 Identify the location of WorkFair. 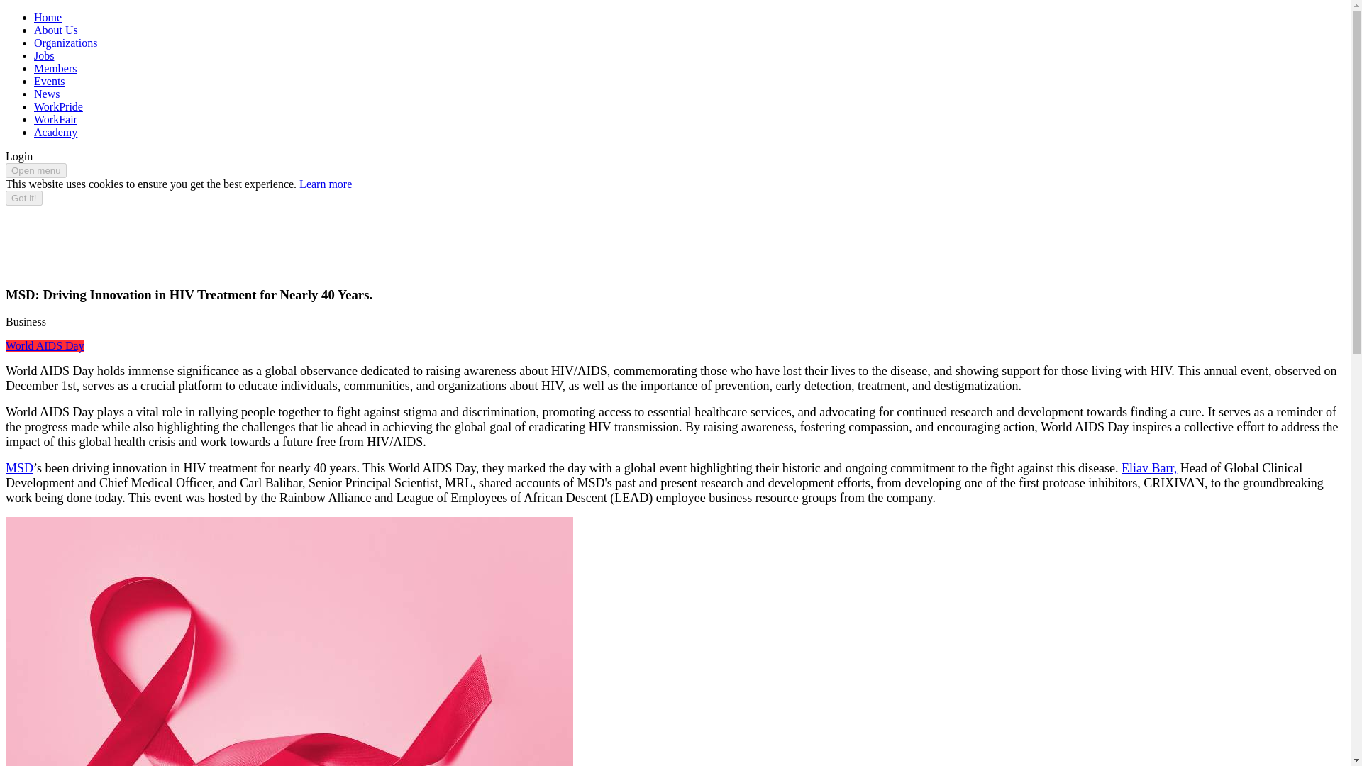
(55, 119).